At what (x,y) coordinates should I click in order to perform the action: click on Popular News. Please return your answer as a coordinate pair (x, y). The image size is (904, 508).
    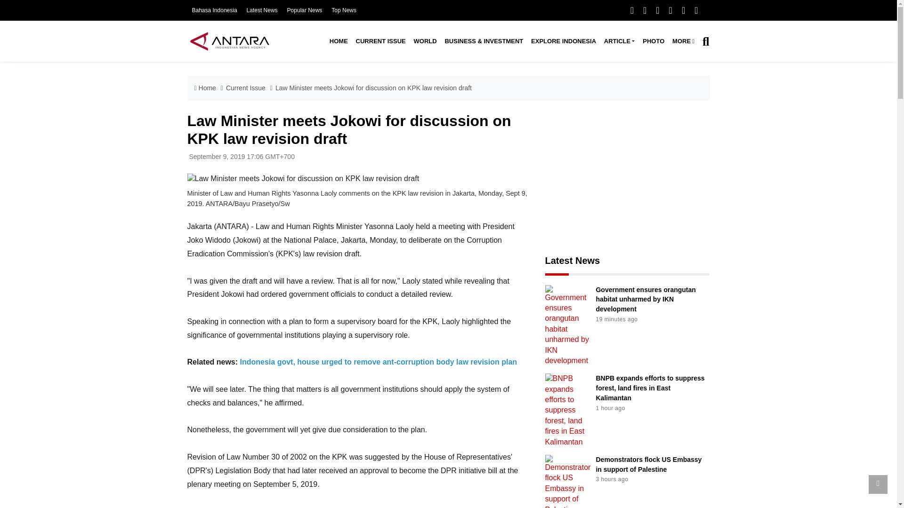
    Looking at the image, I should click on (305, 10).